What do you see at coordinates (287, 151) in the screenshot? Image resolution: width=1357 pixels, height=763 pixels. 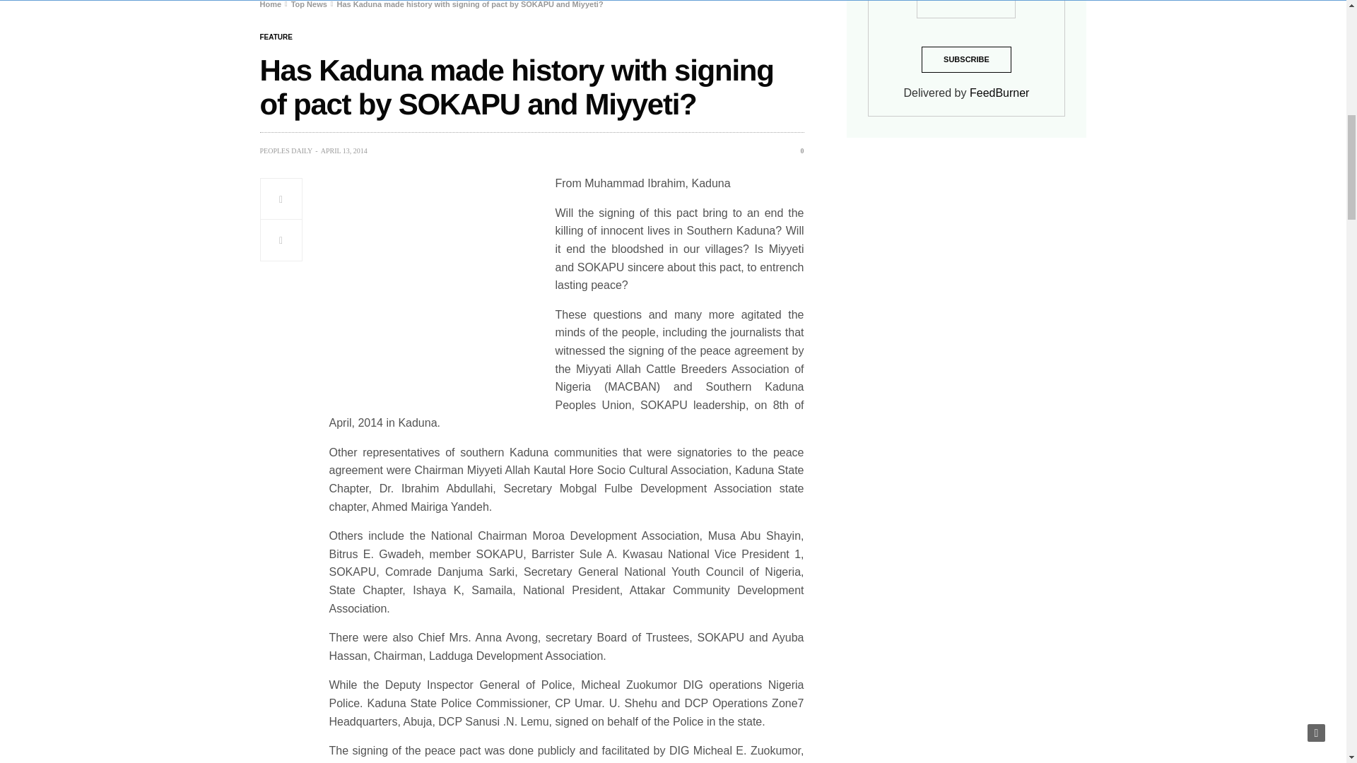 I see `PEOPLES DAILY` at bounding box center [287, 151].